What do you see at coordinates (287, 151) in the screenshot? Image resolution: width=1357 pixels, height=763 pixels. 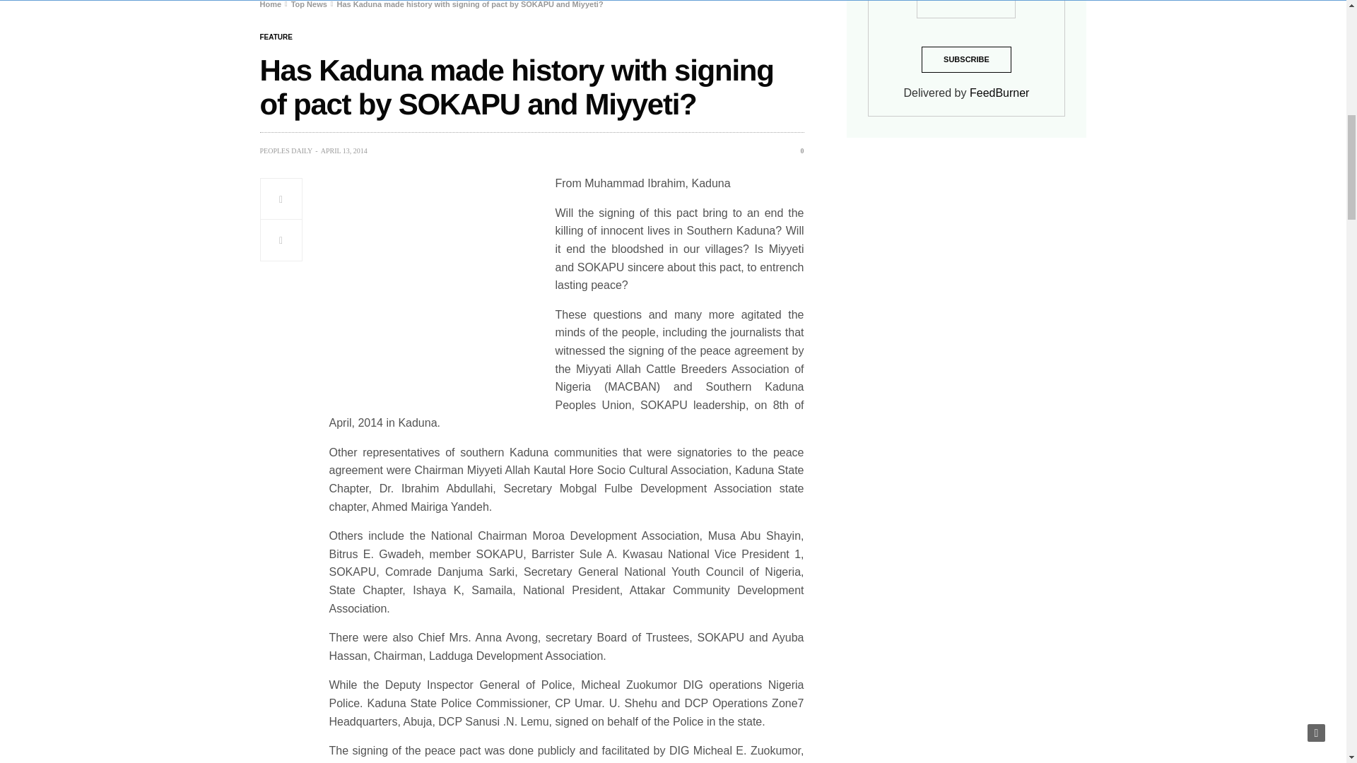 I see `PEOPLES DAILY` at bounding box center [287, 151].